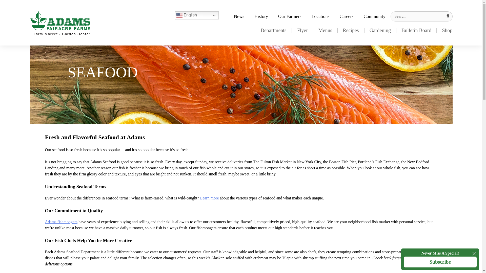  What do you see at coordinates (440, 259) in the screenshot?
I see `Popup CTA` at bounding box center [440, 259].